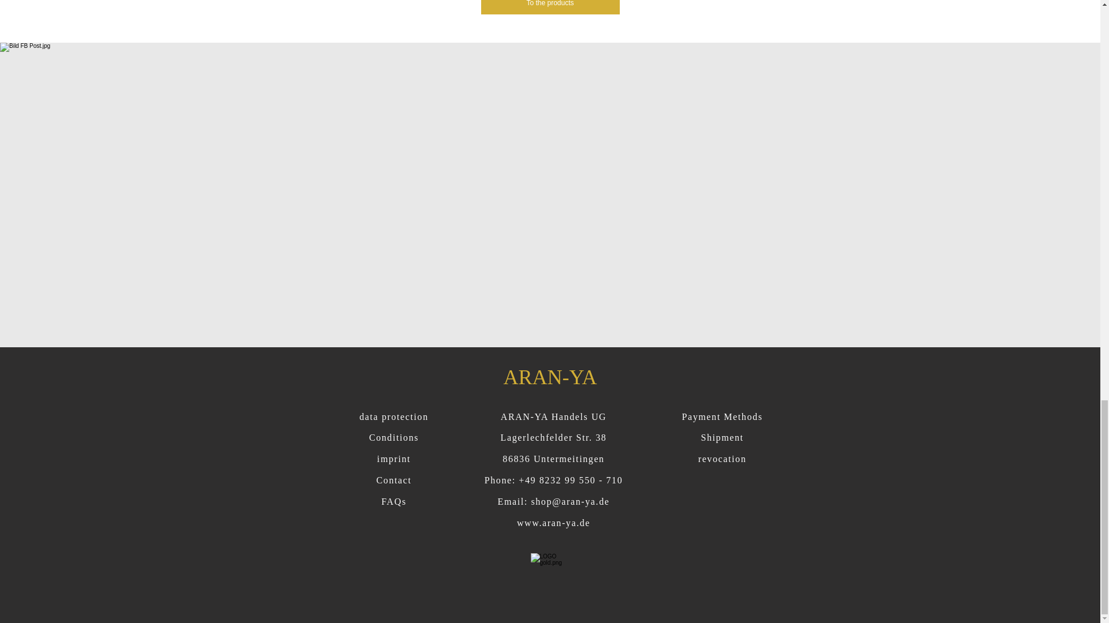 Image resolution: width=1109 pixels, height=623 pixels. I want to click on data protection, so click(394, 416).